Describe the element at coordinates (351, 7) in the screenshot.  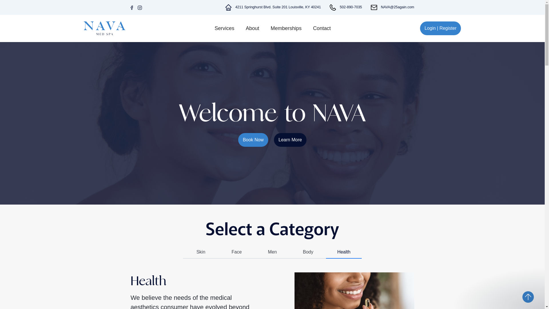
I see `502-890-7035` at that location.